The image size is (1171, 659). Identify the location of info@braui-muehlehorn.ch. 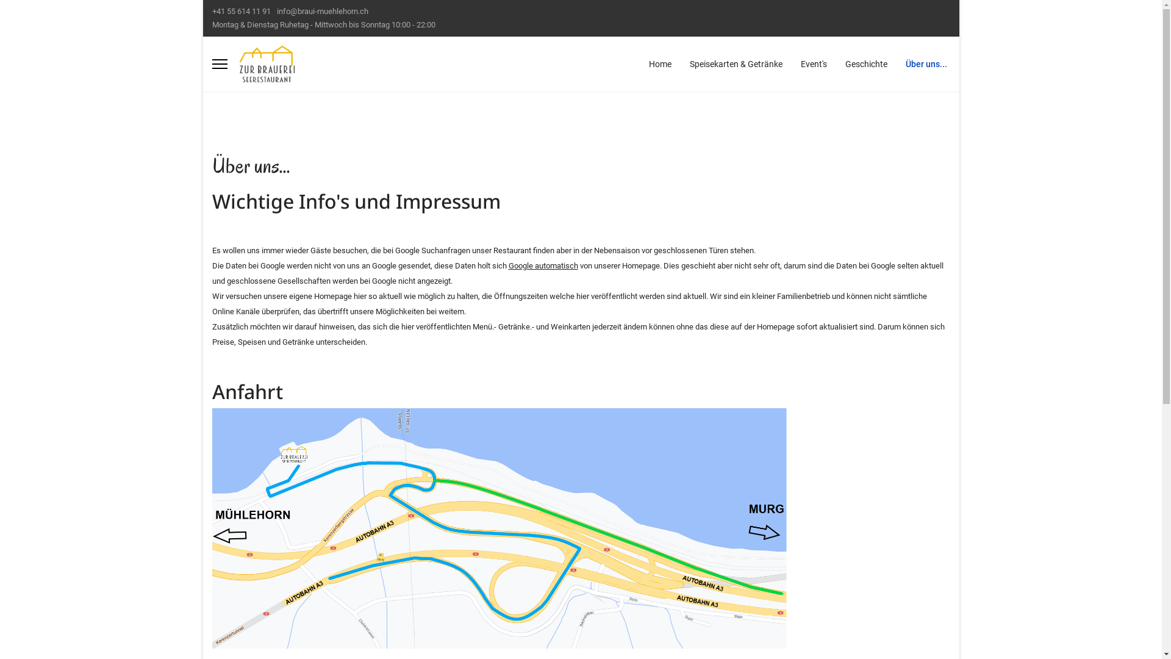
(323, 11).